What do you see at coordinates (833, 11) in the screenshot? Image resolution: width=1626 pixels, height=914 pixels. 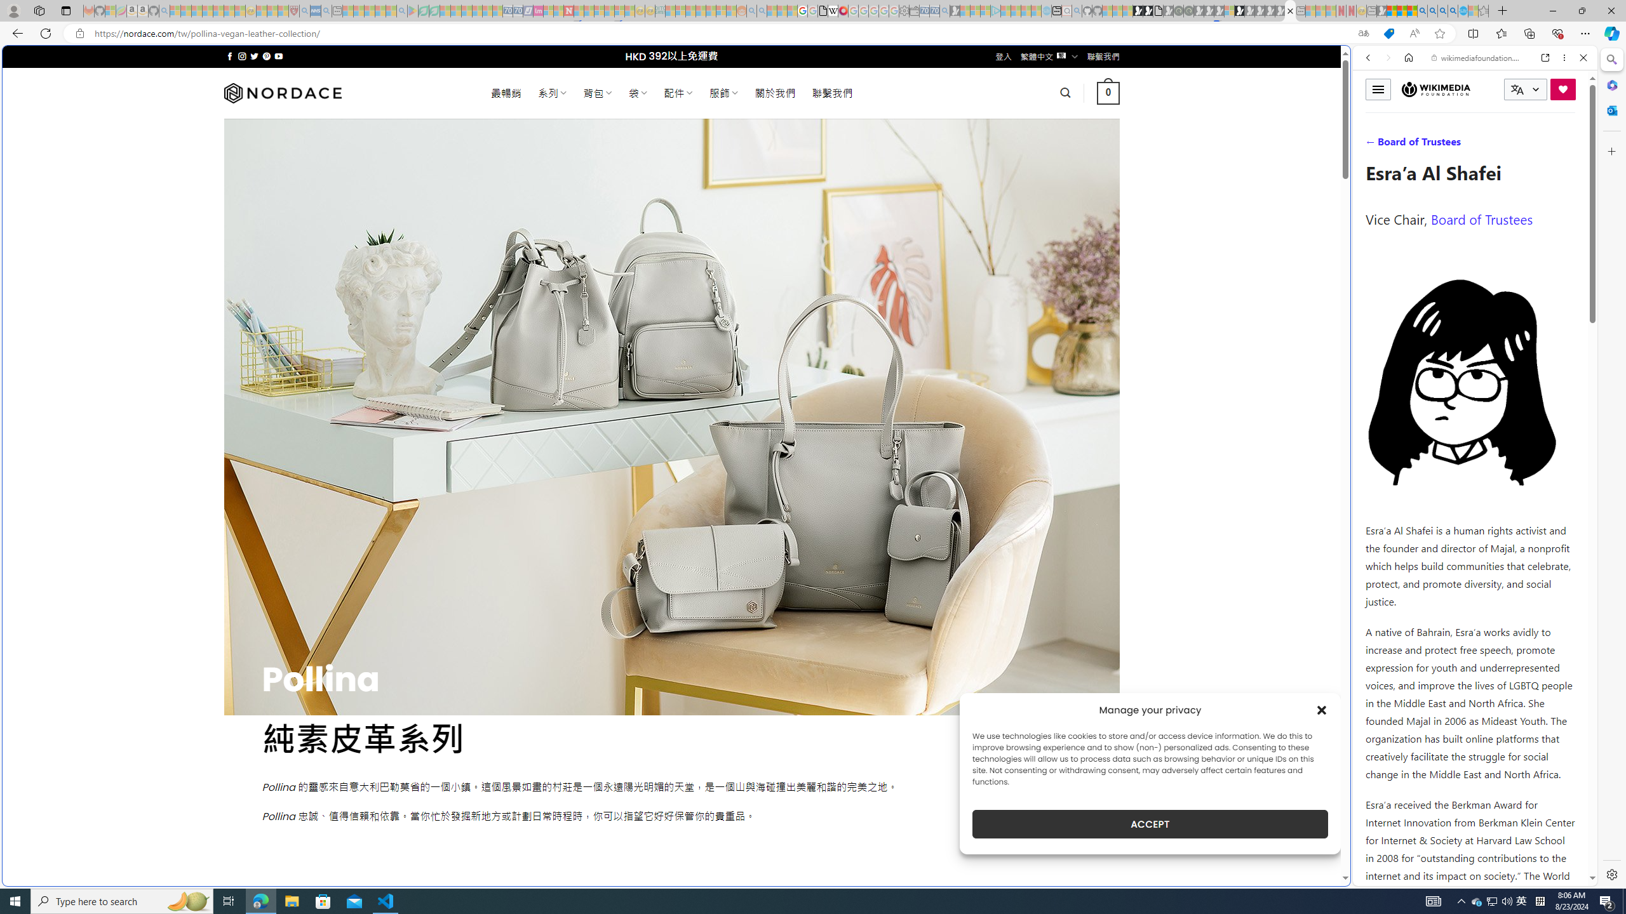 I see `Target page - Wikipedia` at bounding box center [833, 11].